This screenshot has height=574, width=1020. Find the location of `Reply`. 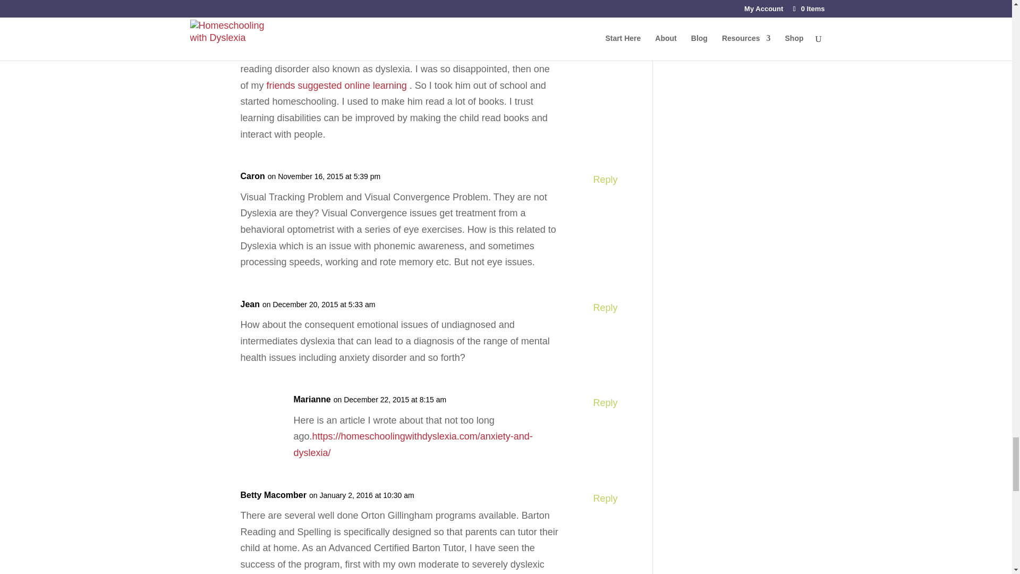

Reply is located at coordinates (605, 403).